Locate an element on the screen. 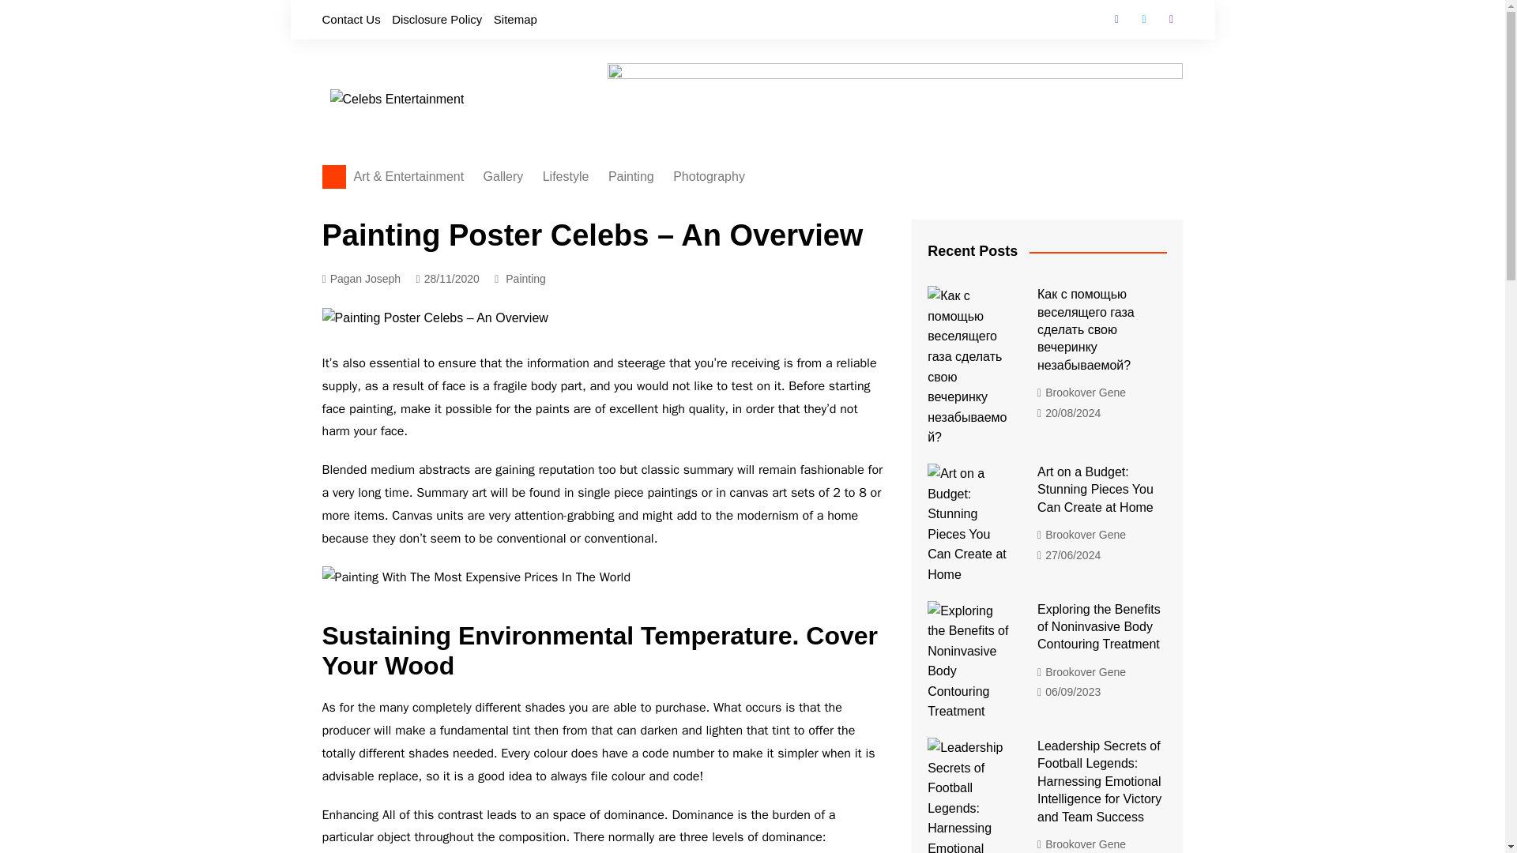 Image resolution: width=1517 pixels, height=853 pixels. Painting Poster Celebs - An Overview is located at coordinates (476, 578).